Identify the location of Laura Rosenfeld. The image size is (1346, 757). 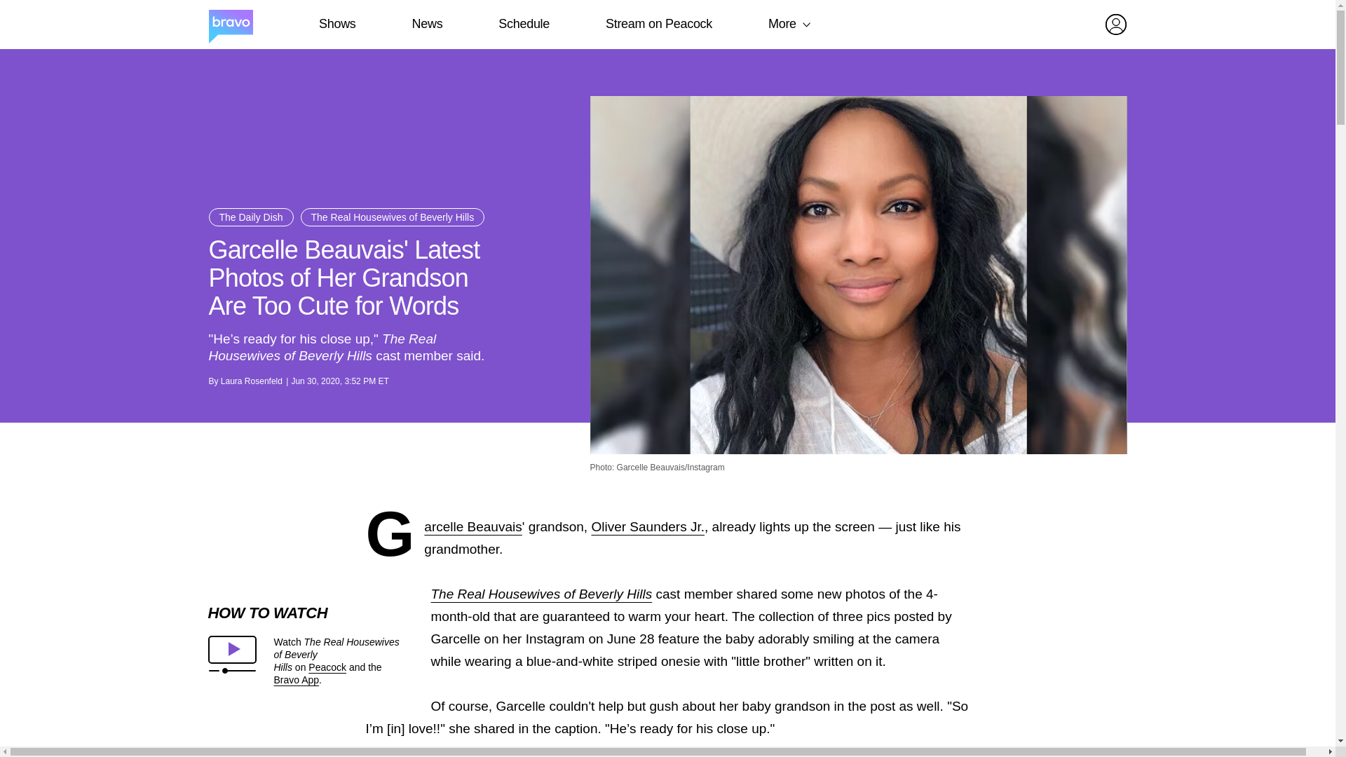
(251, 381).